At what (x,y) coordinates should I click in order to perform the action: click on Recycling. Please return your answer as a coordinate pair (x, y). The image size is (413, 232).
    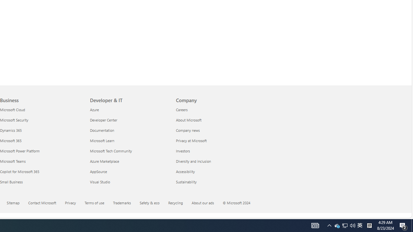
    Looking at the image, I should click on (176, 202).